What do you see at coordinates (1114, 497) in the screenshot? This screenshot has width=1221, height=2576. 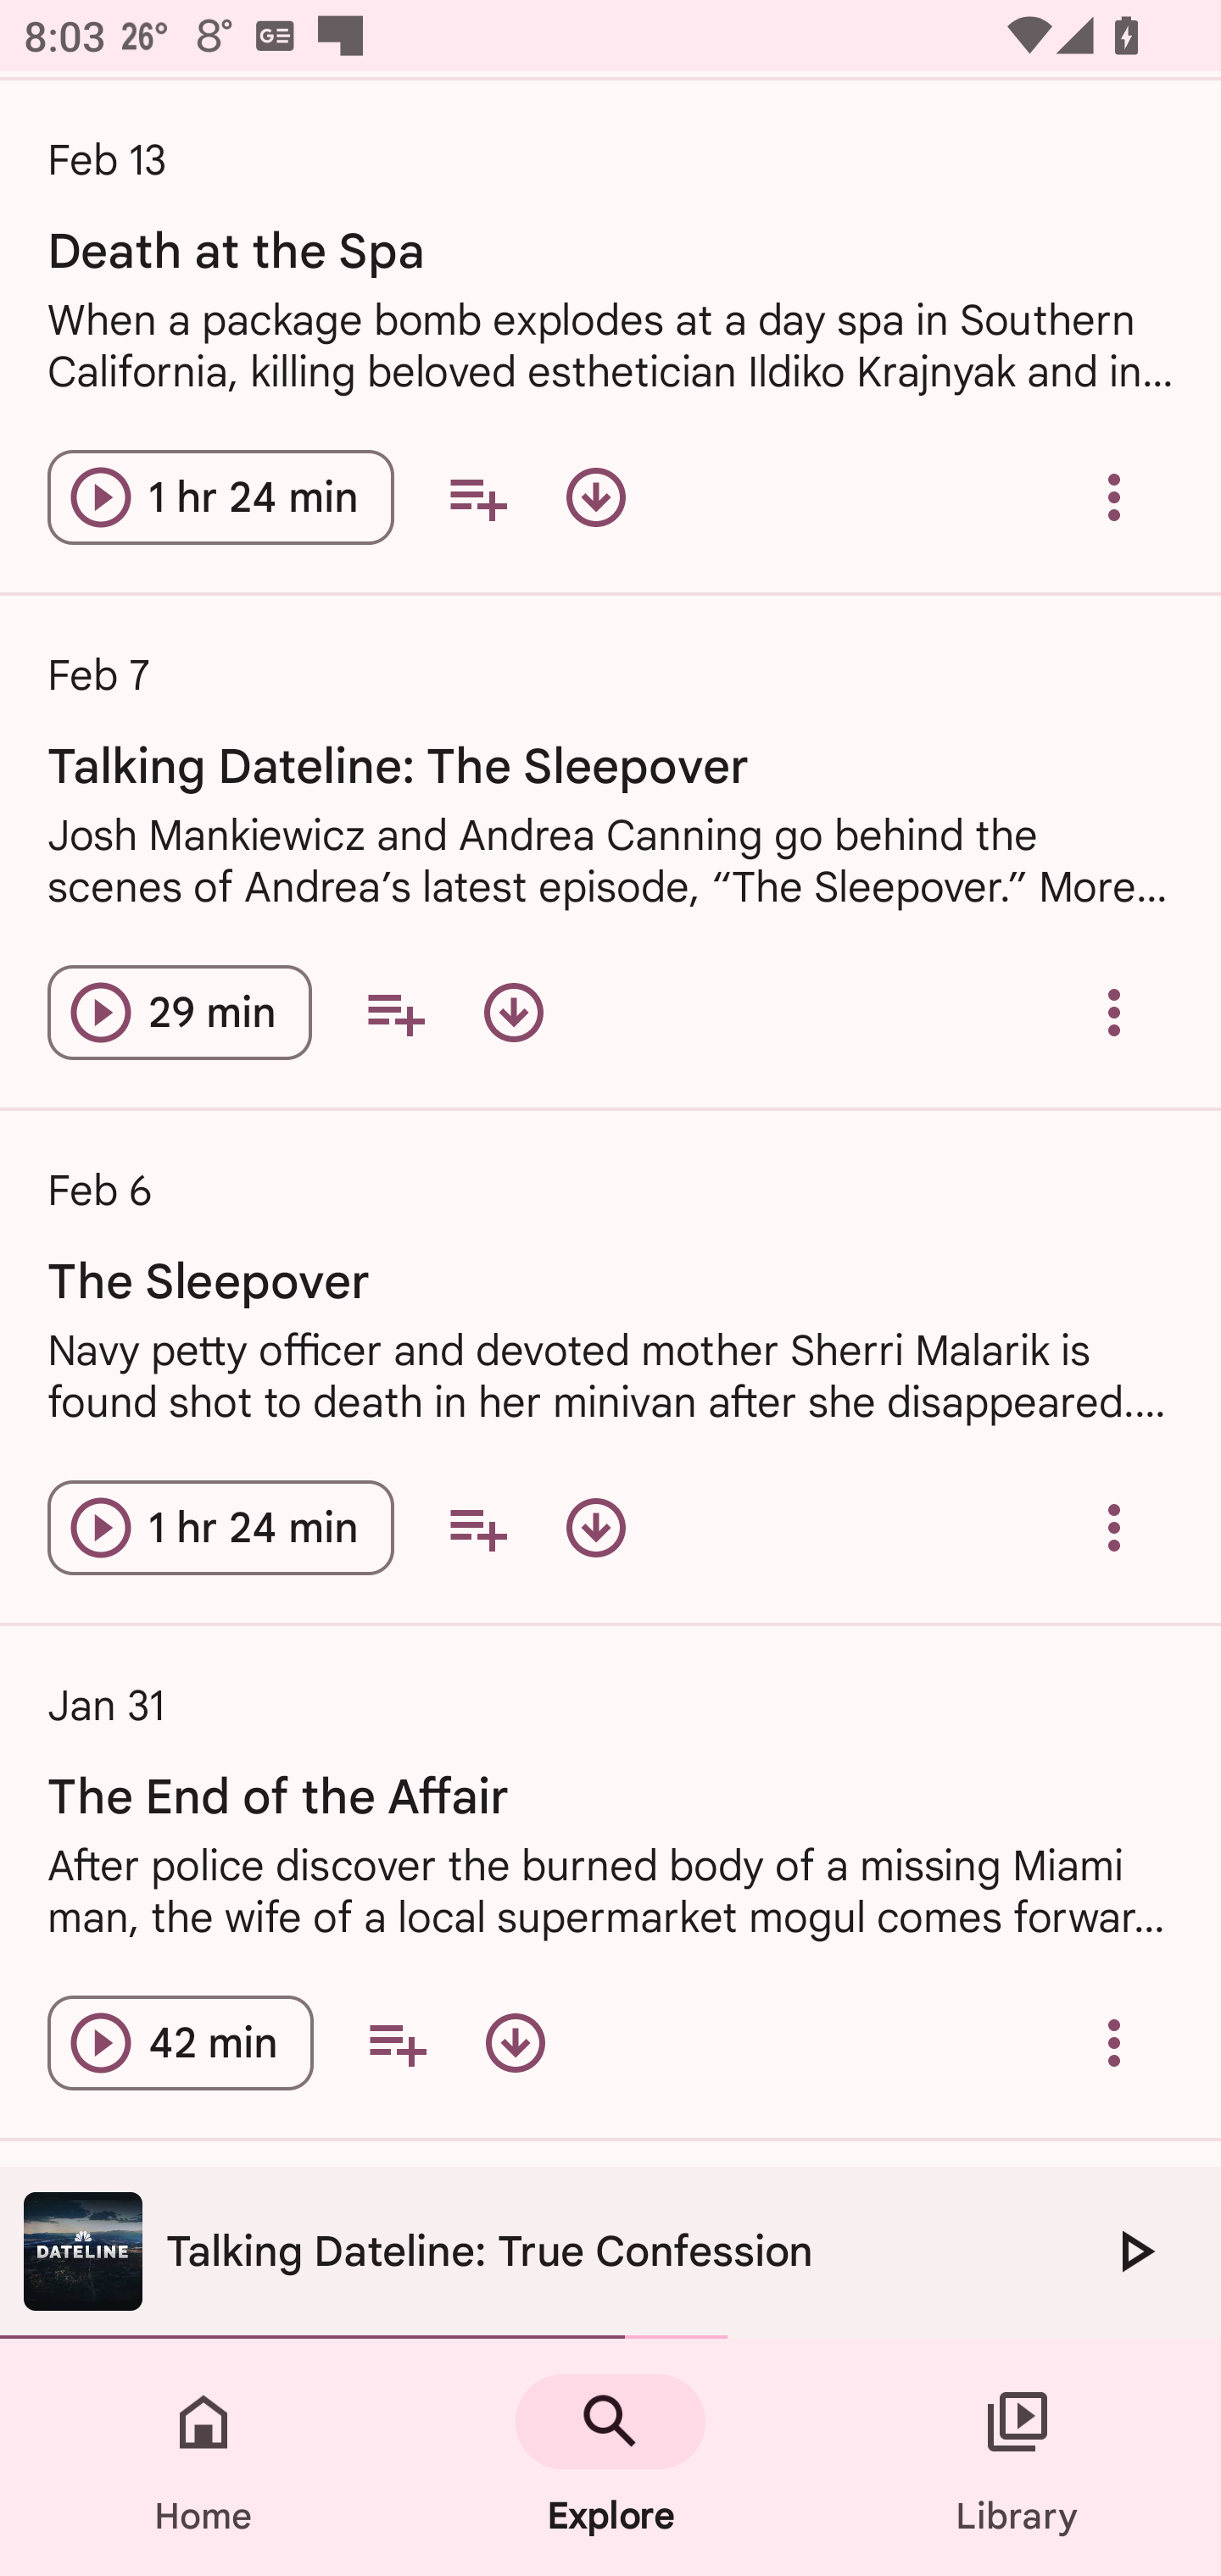 I see `Overflow menu` at bounding box center [1114, 497].